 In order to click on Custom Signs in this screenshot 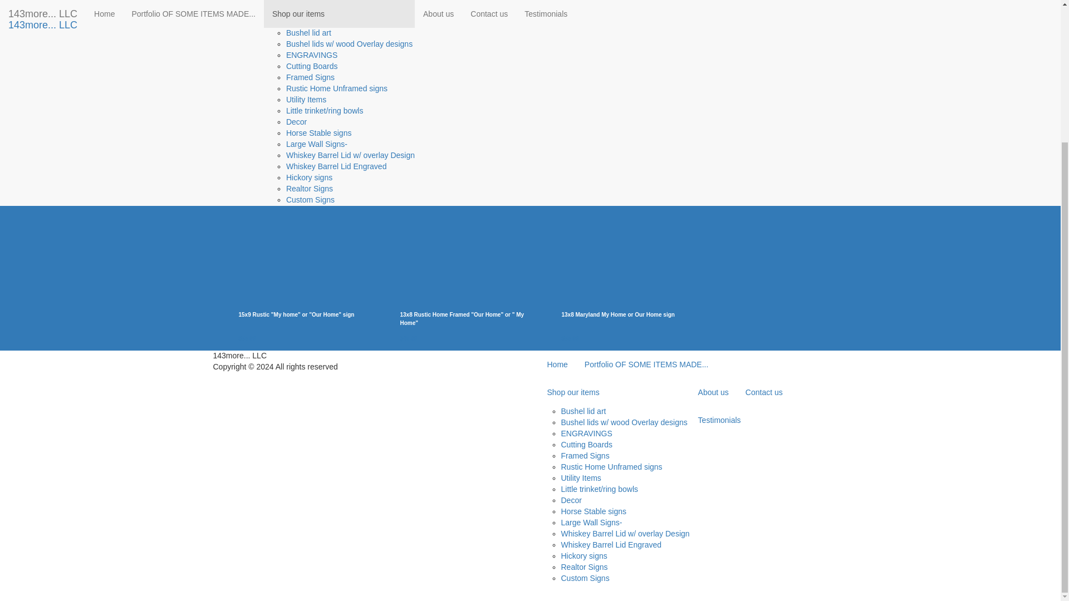, I will do `click(310, 21)`.